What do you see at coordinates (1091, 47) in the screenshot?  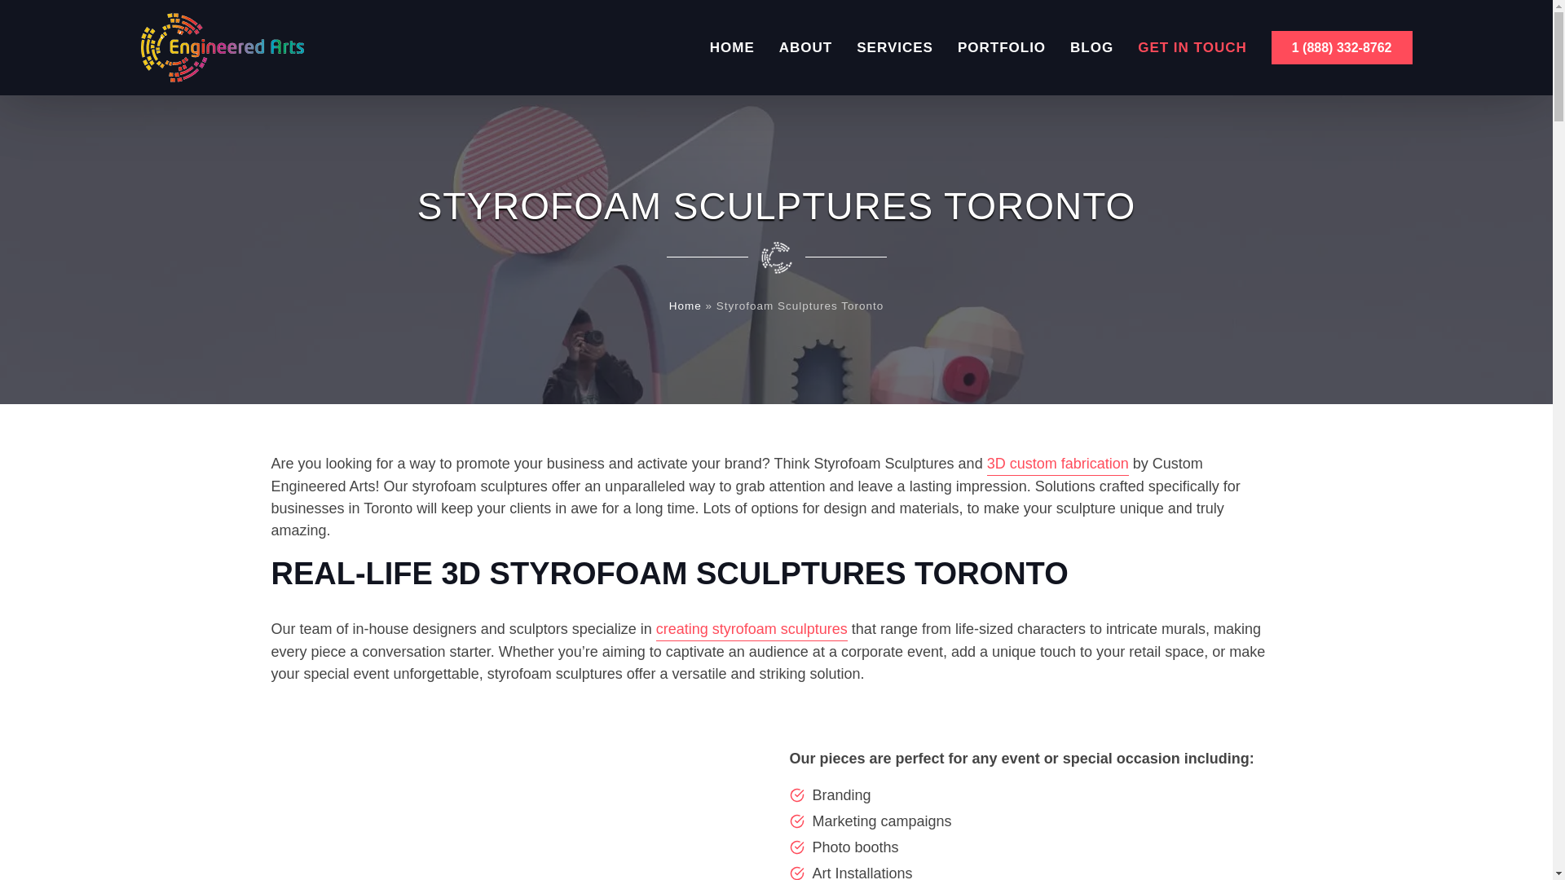 I see `BLOG` at bounding box center [1091, 47].